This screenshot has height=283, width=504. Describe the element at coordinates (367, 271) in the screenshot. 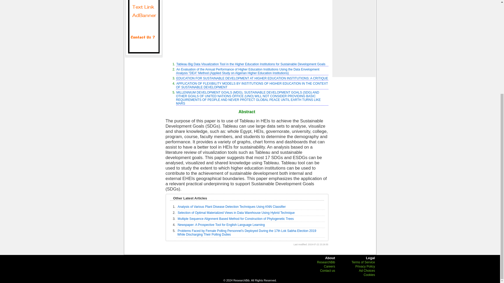

I see `Ad Choices` at that location.